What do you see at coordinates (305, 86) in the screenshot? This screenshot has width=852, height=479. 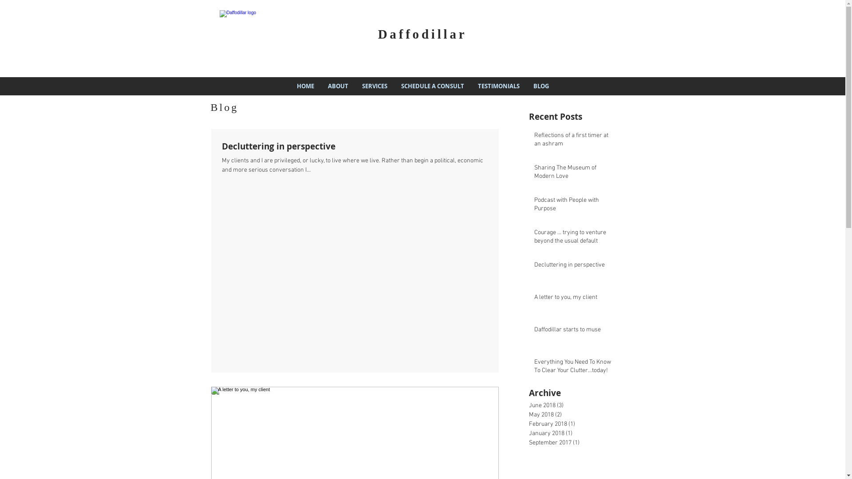 I see `HOME` at bounding box center [305, 86].